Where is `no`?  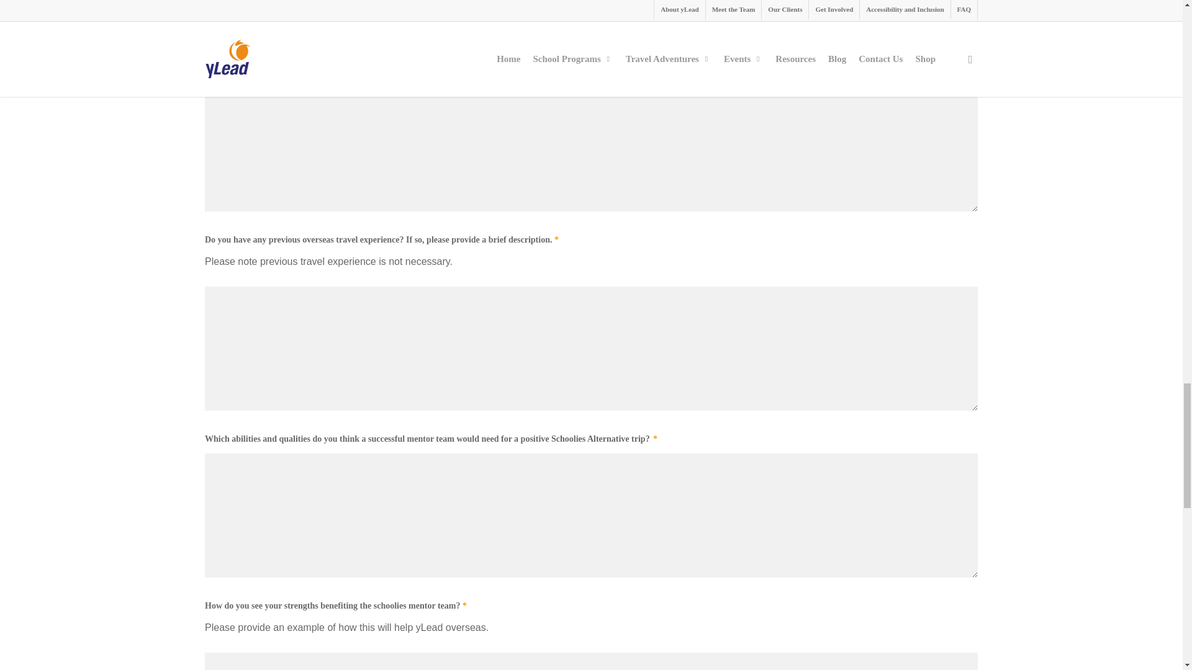
no is located at coordinates (209, 37).